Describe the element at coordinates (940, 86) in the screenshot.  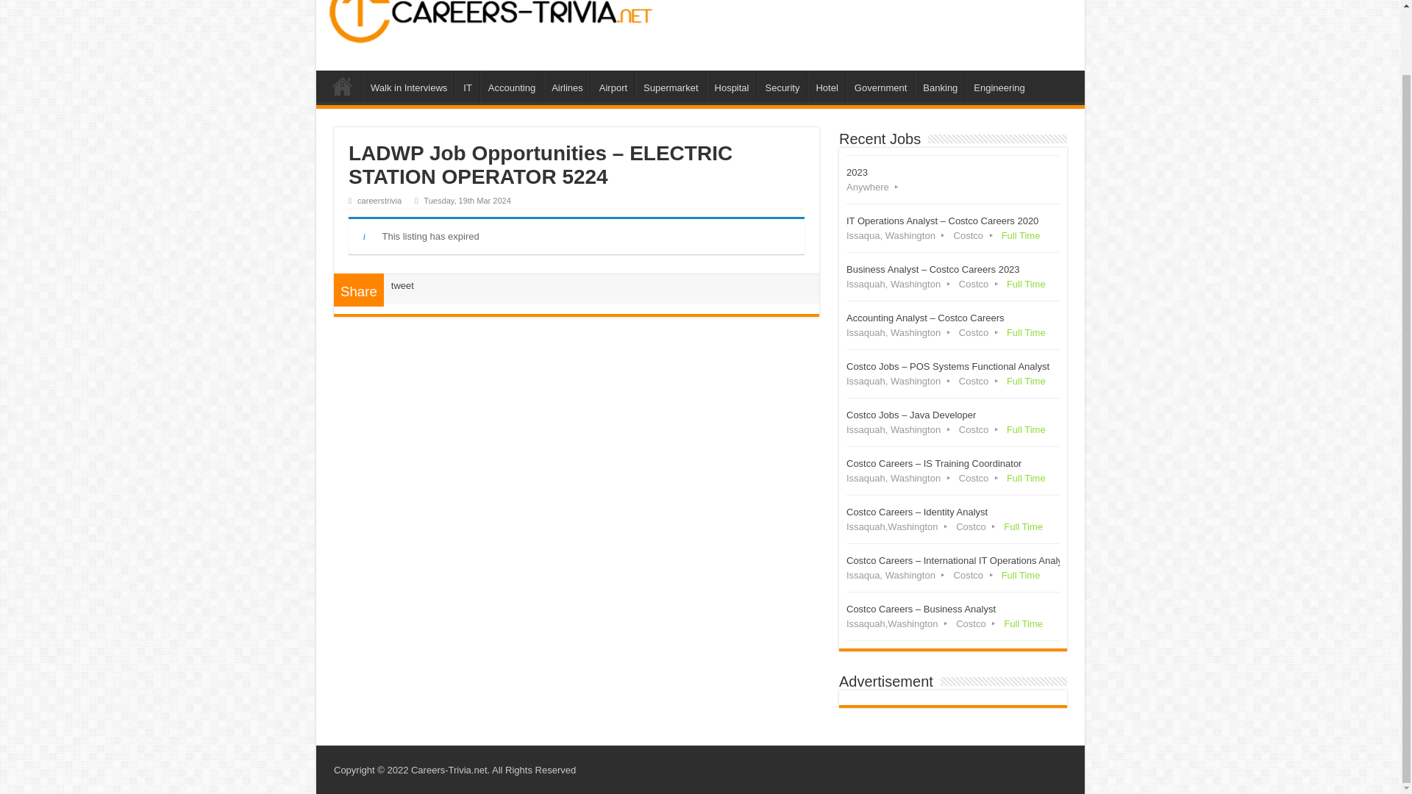
I see `Banking` at that location.